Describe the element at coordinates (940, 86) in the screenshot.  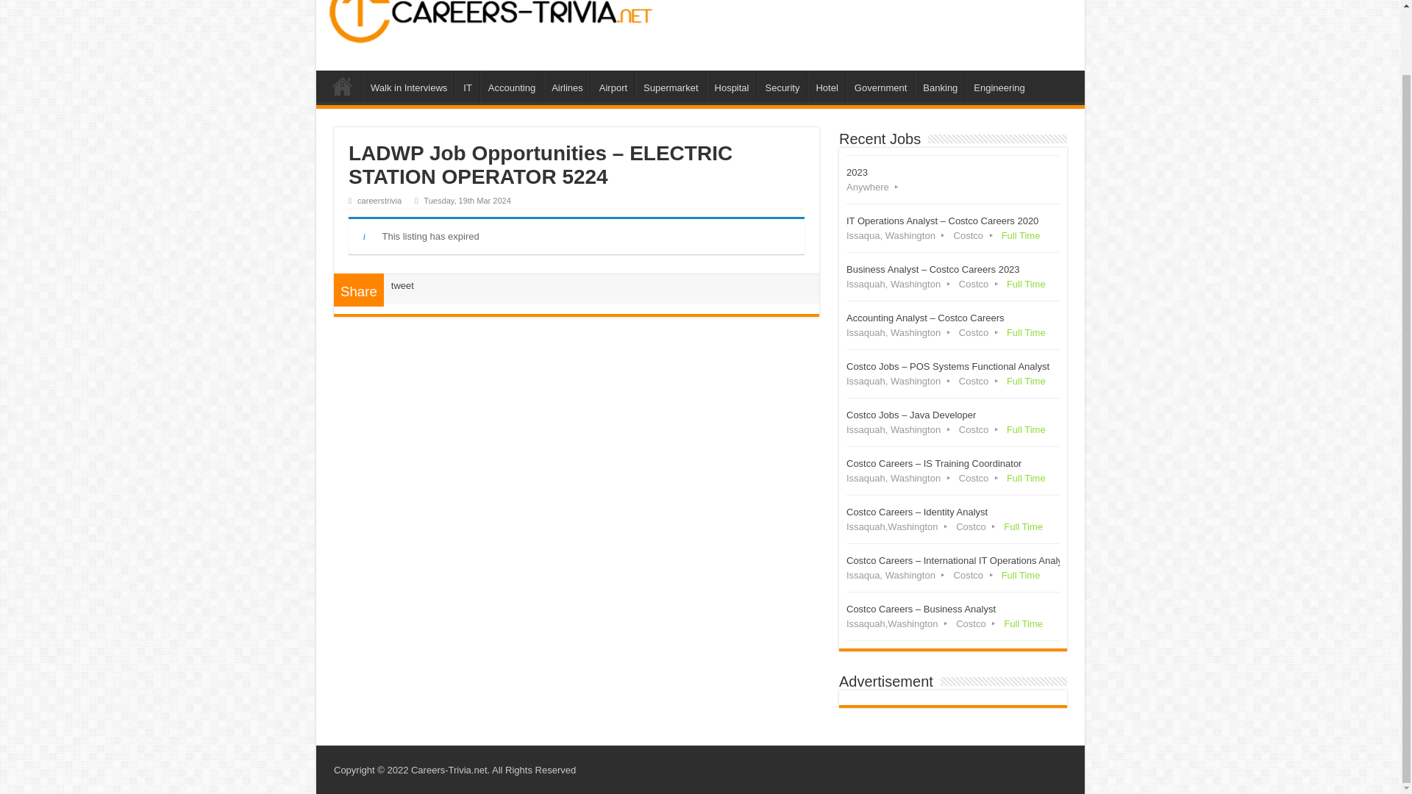
I see `Banking` at that location.